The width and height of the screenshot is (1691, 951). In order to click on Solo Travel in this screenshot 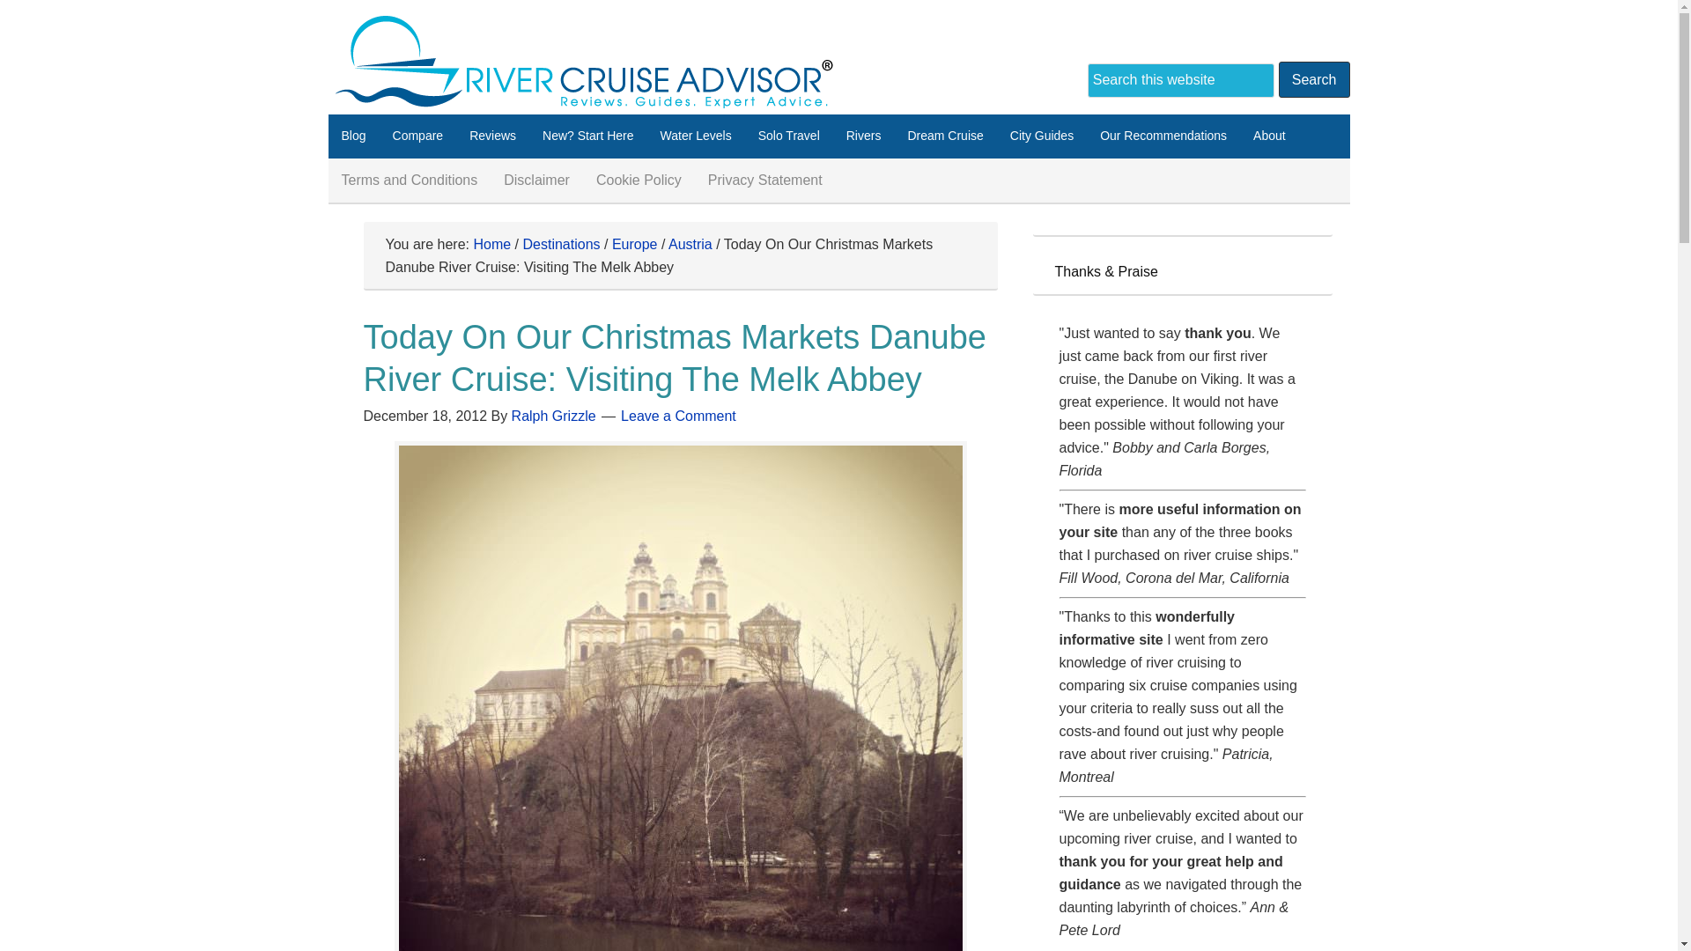, I will do `click(789, 136)`.